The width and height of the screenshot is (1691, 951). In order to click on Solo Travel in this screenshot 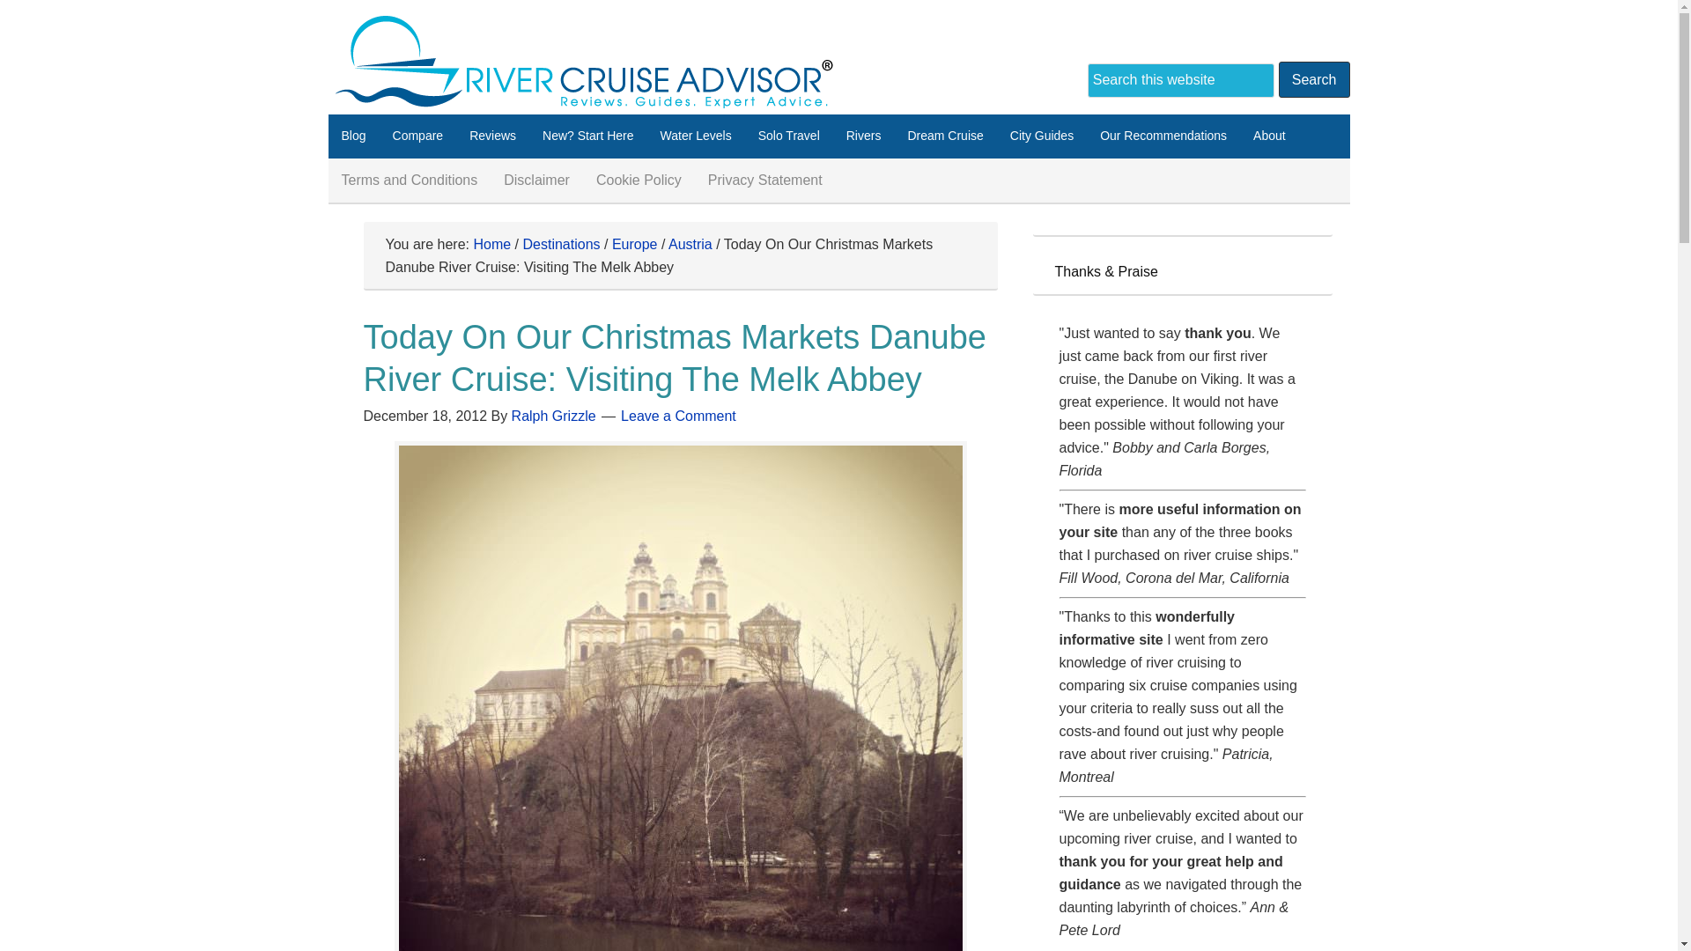, I will do `click(789, 136)`.